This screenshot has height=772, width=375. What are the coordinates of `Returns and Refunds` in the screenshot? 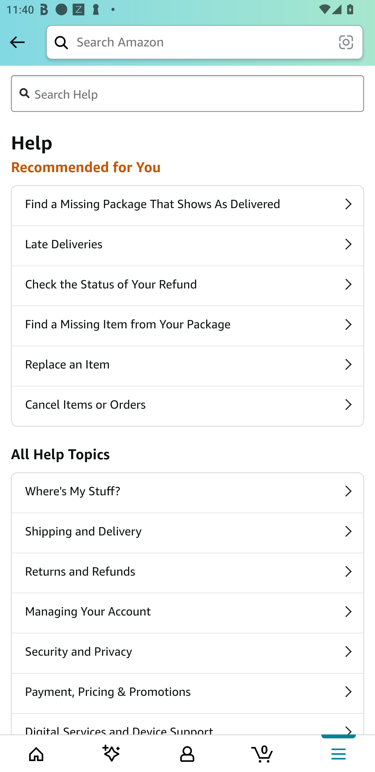 It's located at (187, 573).